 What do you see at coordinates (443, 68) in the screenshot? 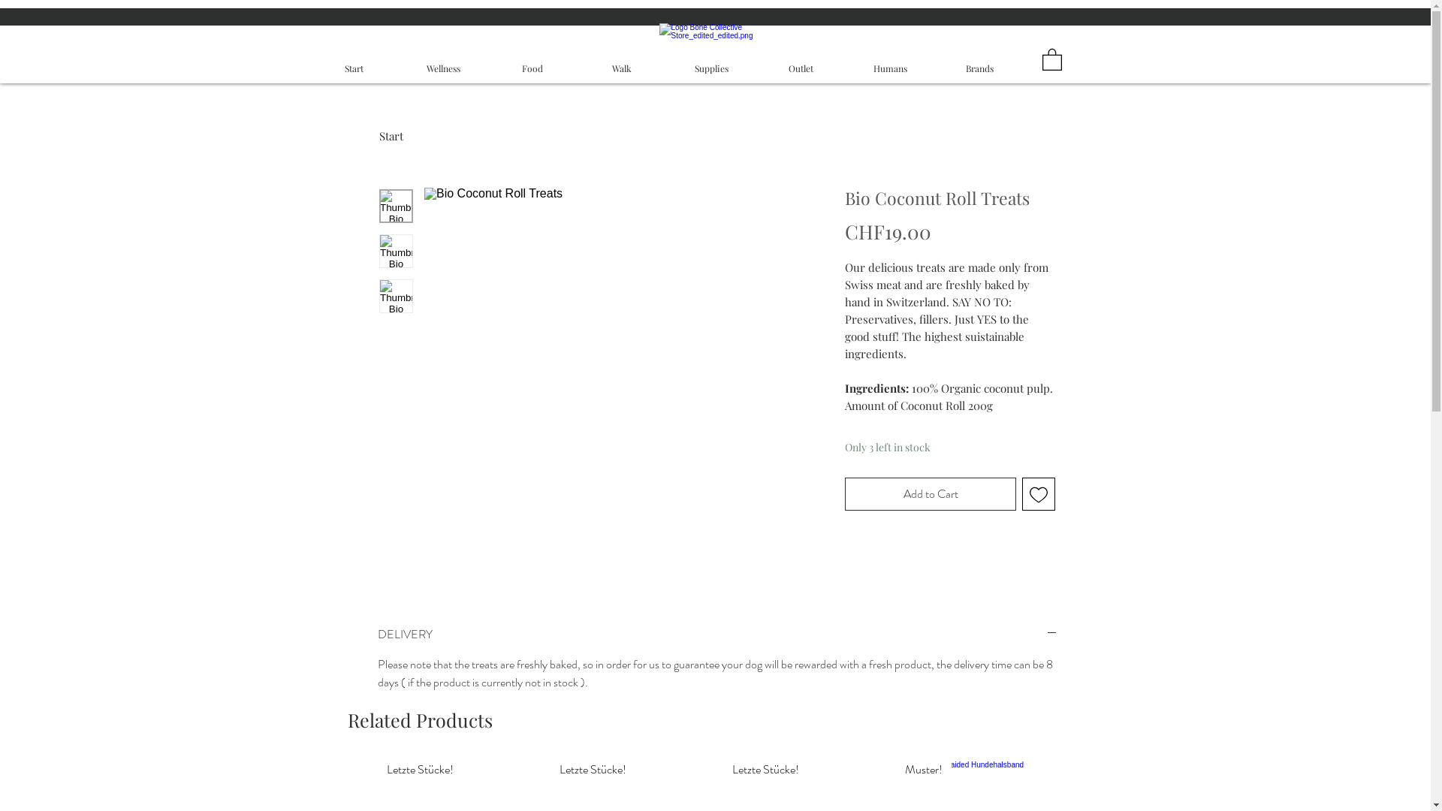
I see `Wellness` at bounding box center [443, 68].